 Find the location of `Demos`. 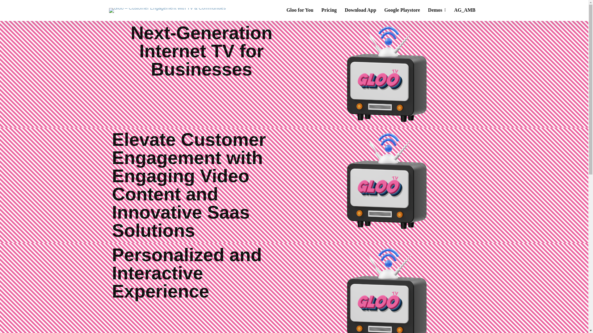

Demos is located at coordinates (437, 10).